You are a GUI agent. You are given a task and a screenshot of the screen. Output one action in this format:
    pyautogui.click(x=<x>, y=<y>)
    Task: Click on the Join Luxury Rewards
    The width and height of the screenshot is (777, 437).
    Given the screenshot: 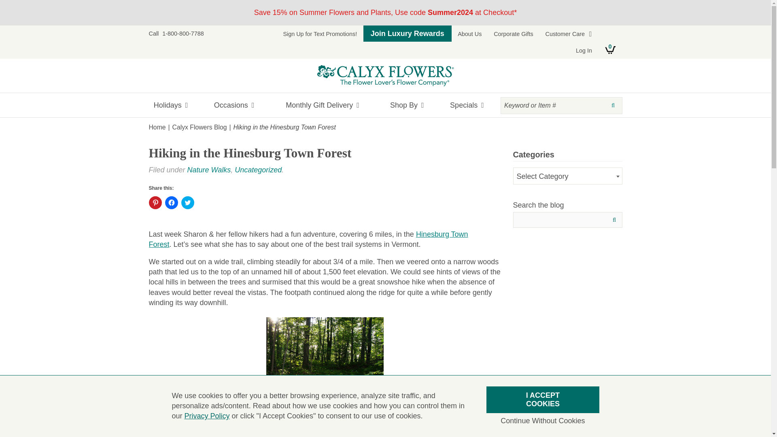 What is the action you would take?
    pyautogui.click(x=407, y=33)
    